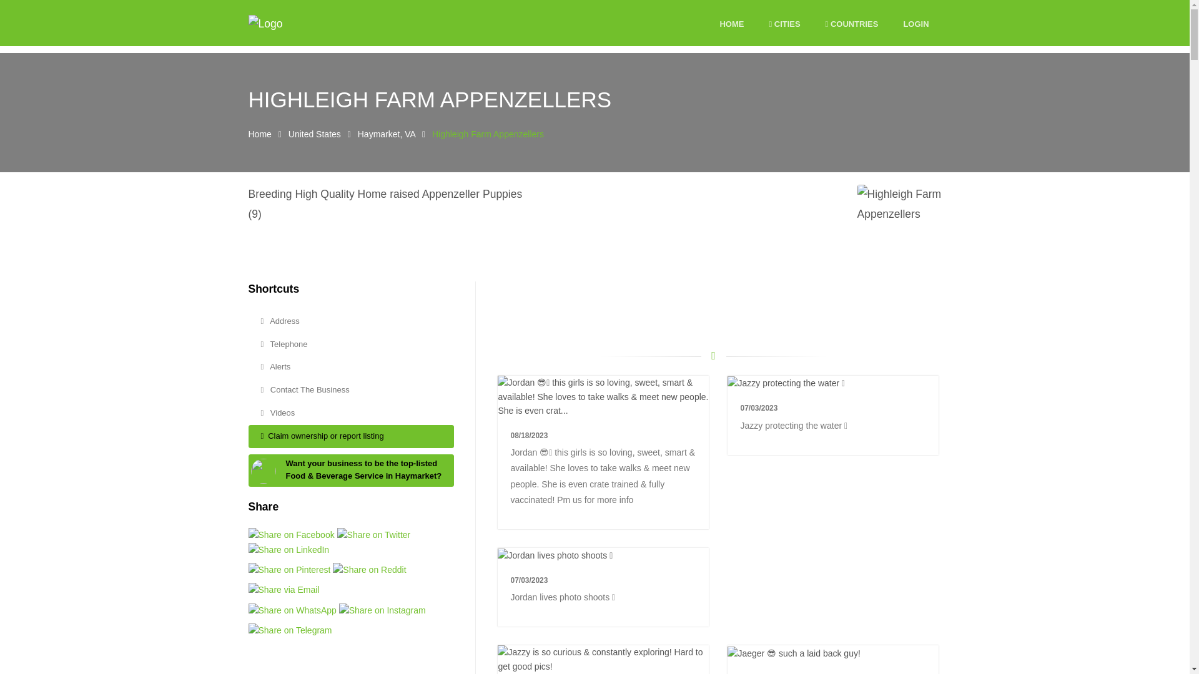 This screenshot has width=1199, height=674. Describe the element at coordinates (351, 367) in the screenshot. I see `Alerts` at that location.